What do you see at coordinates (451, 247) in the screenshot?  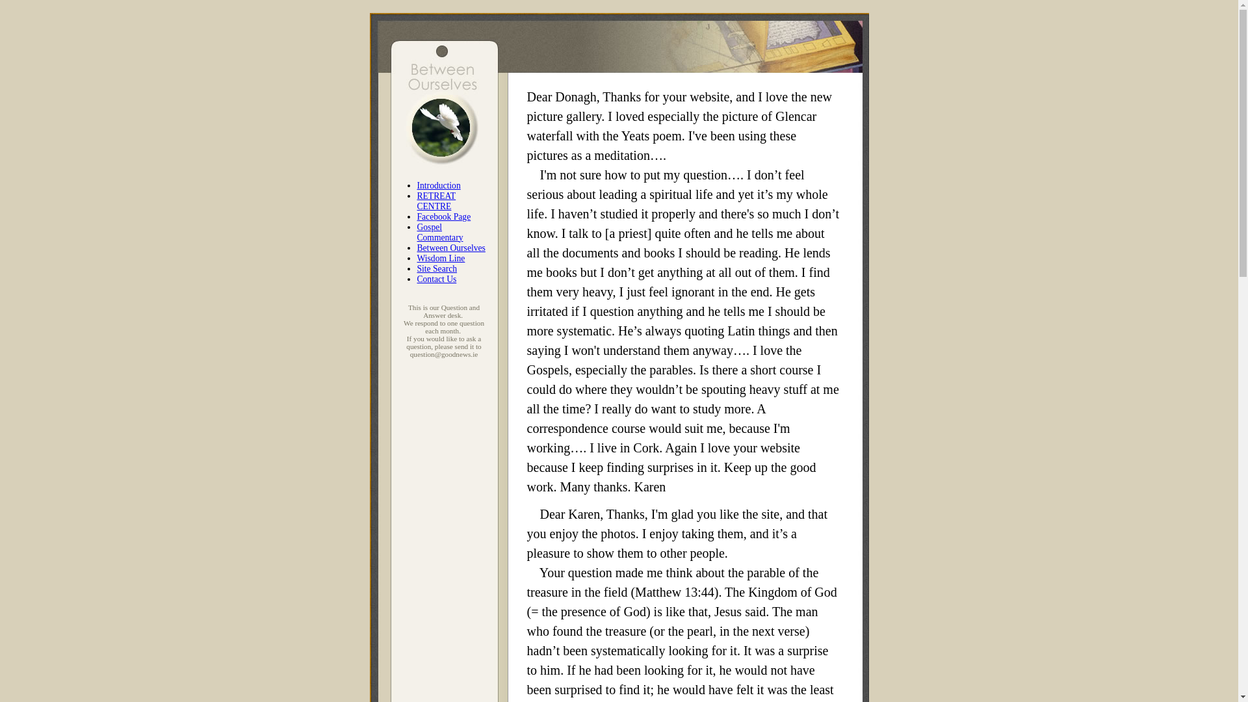 I see `Between Ourselves` at bounding box center [451, 247].